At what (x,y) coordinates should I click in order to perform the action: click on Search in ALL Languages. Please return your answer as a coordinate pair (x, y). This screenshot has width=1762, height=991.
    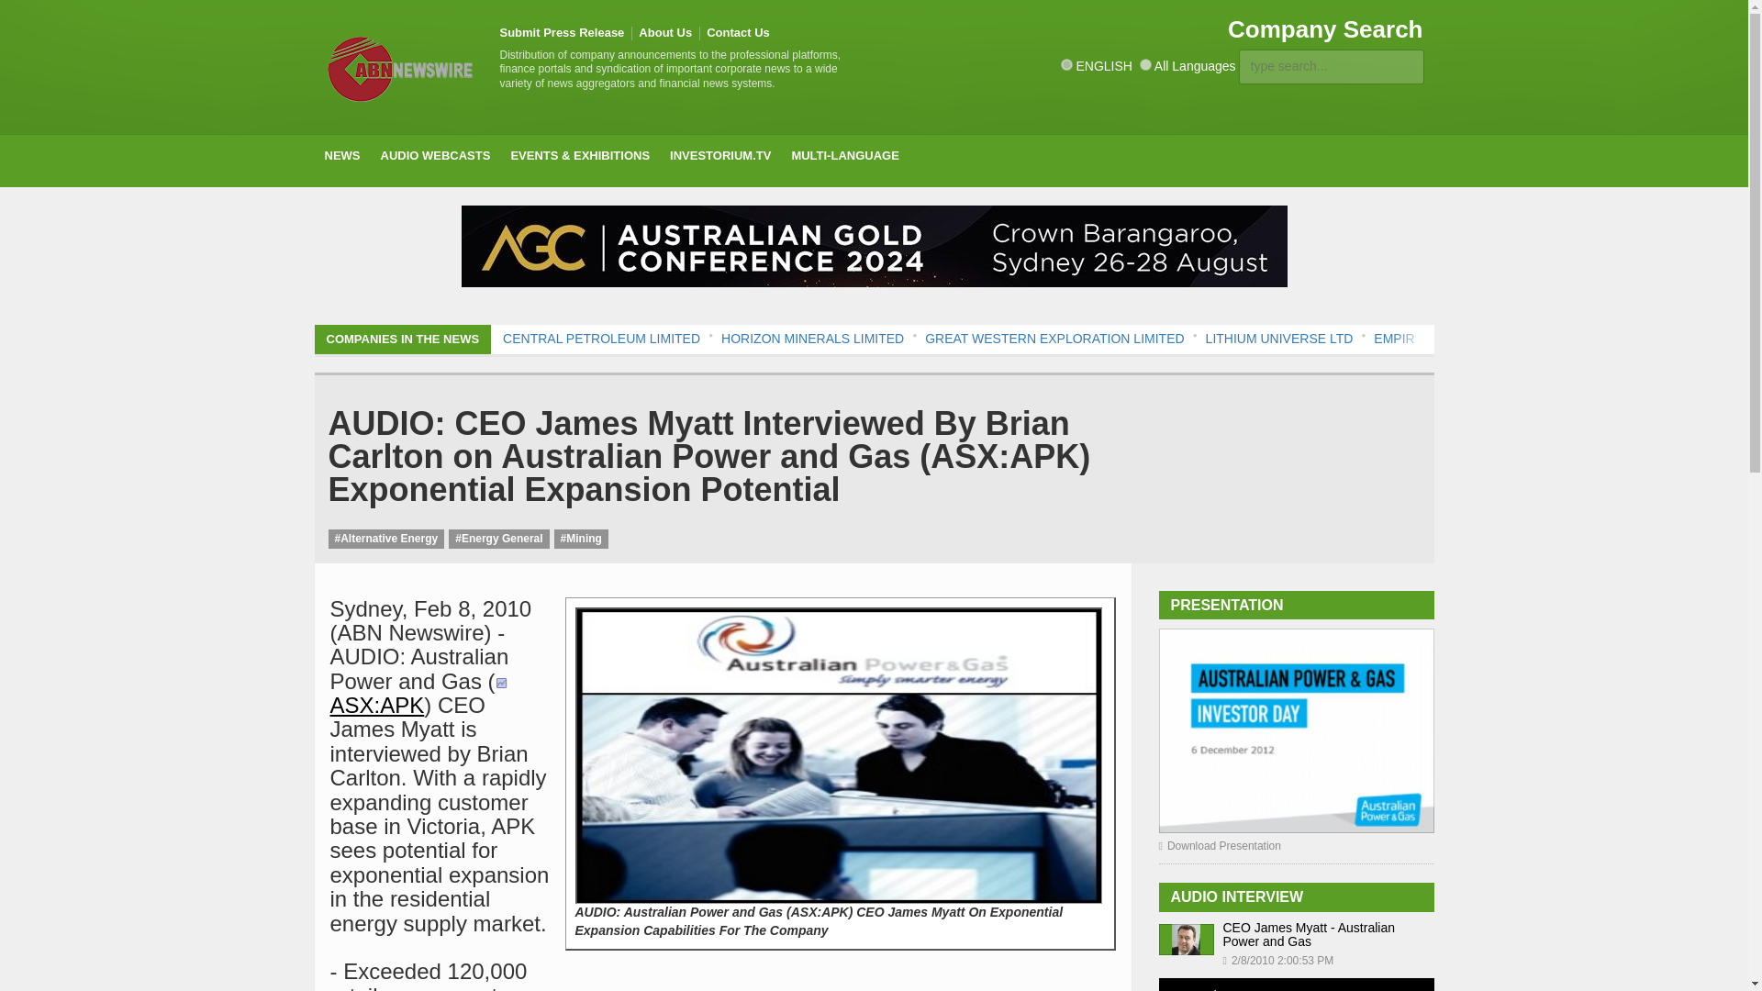
    Looking at the image, I should click on (1145, 64).